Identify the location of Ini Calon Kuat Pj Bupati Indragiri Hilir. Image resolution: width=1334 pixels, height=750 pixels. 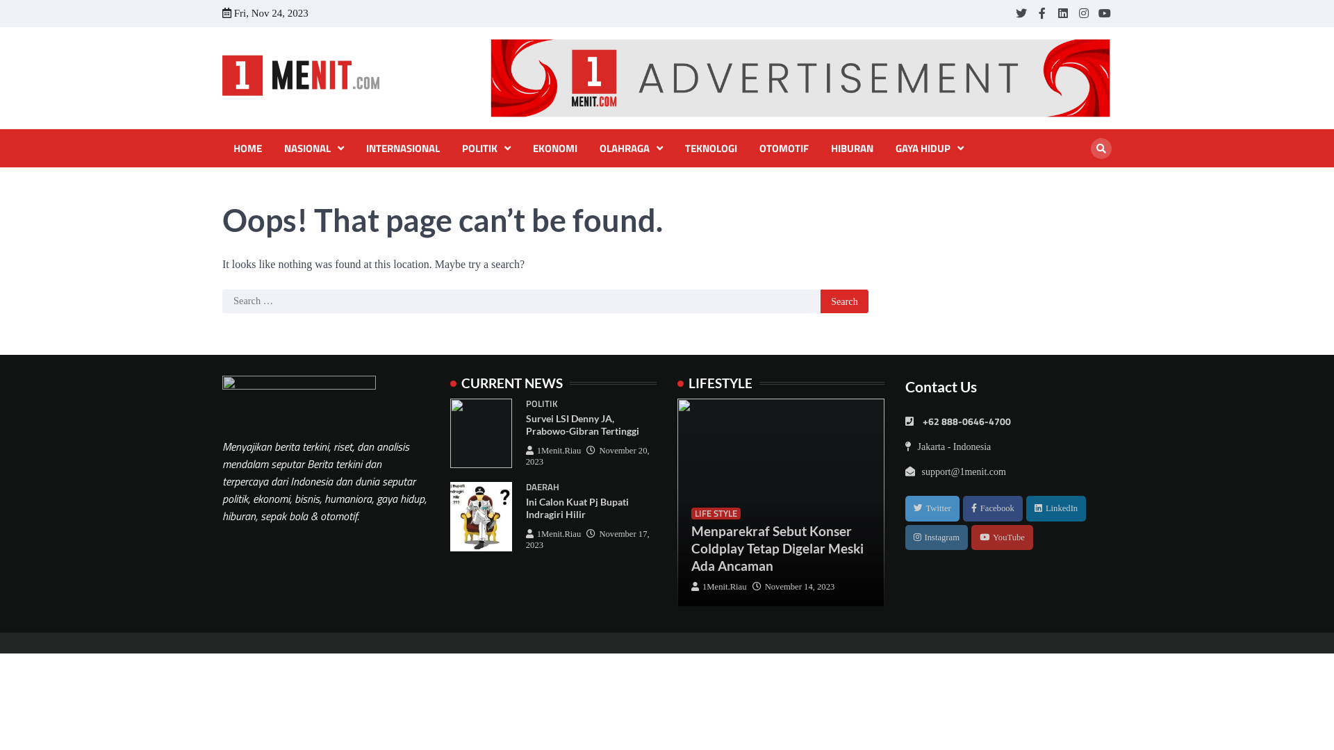
(577, 508).